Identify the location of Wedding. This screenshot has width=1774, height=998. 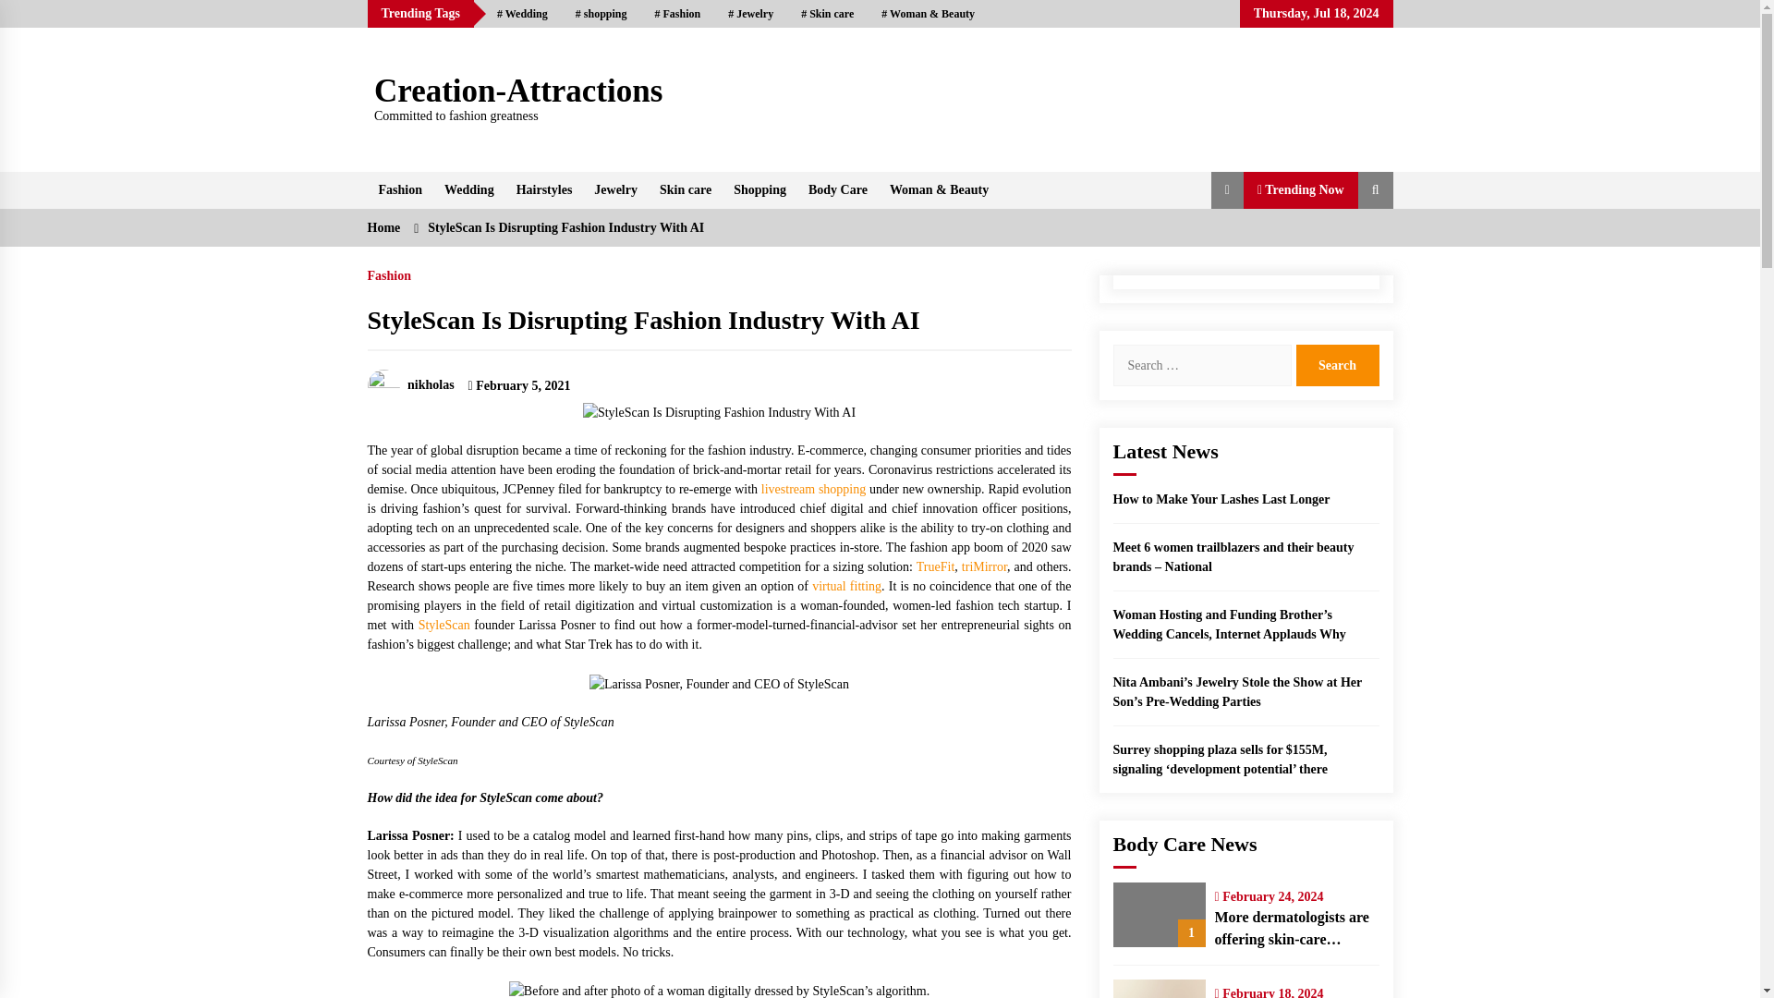
(469, 189).